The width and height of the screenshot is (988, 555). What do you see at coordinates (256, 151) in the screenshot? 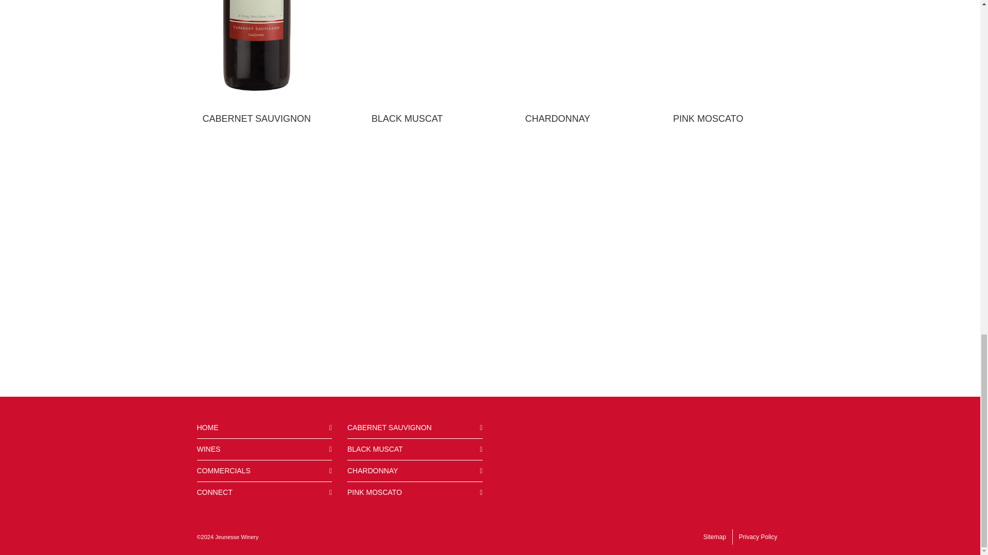
I see `LEARN MORE` at bounding box center [256, 151].